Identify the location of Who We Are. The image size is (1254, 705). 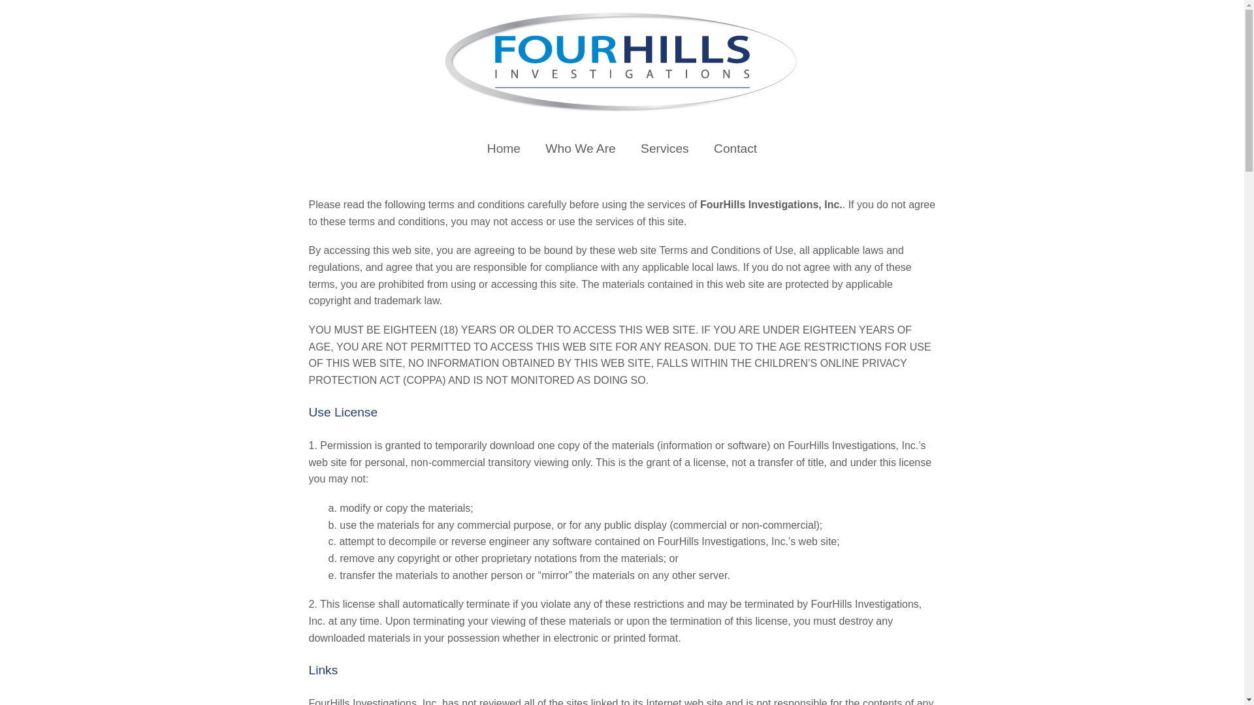
(580, 149).